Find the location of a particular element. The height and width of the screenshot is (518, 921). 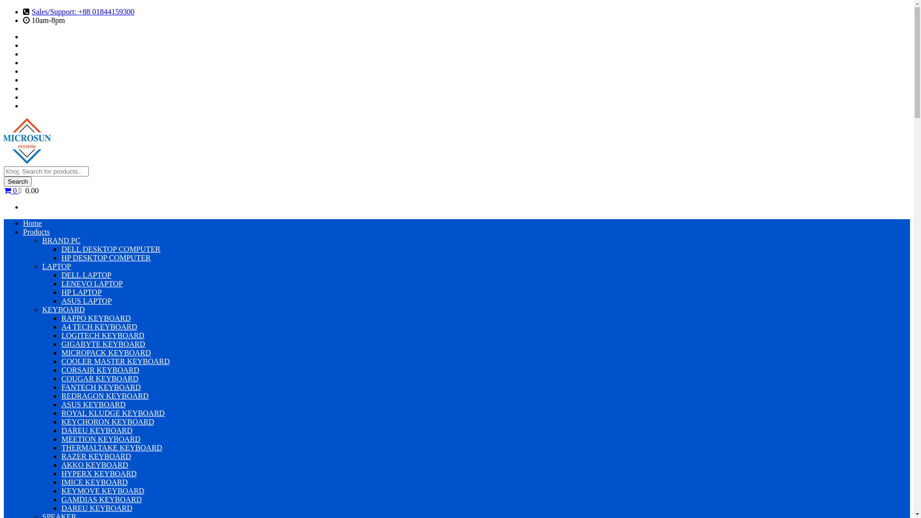

Search is located at coordinates (18, 181).